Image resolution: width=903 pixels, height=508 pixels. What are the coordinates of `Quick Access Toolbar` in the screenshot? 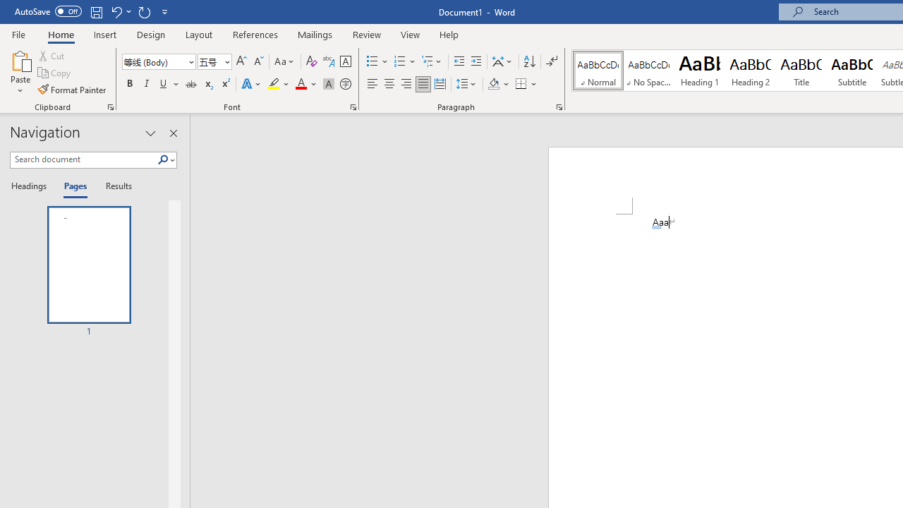 It's located at (93, 11).